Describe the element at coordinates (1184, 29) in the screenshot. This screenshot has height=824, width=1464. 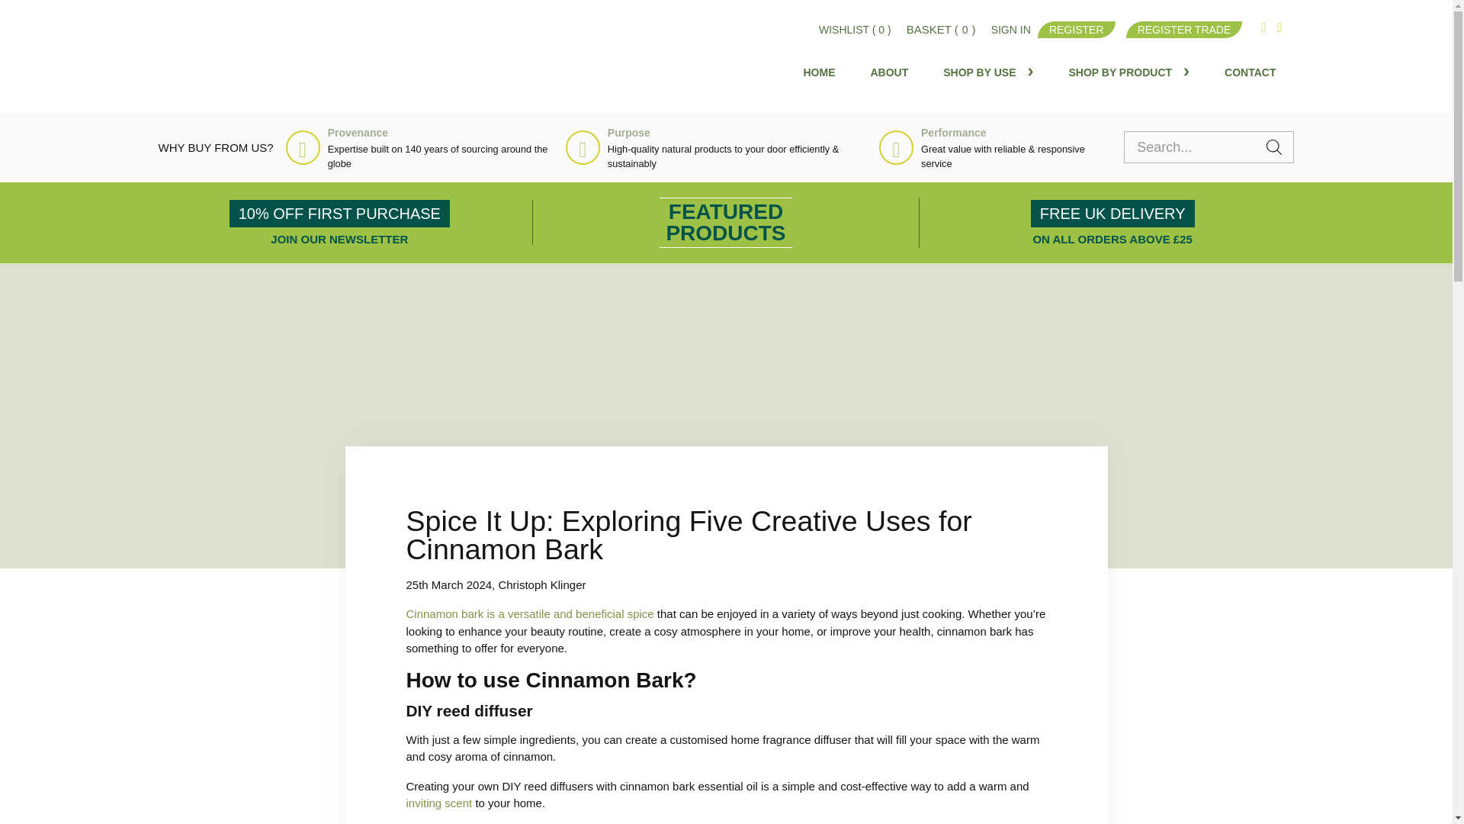
I see `REGISTER TRADE` at that location.